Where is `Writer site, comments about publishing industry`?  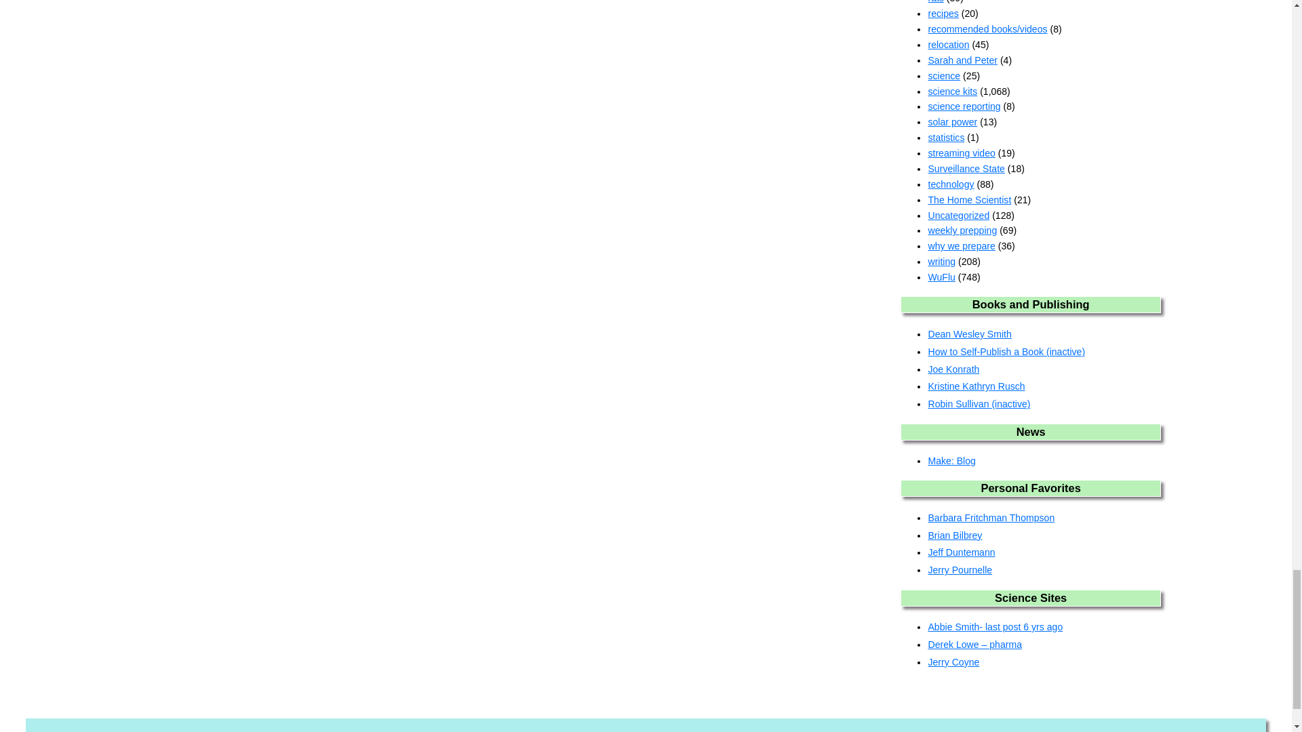
Writer site, comments about publishing industry is located at coordinates (958, 369).